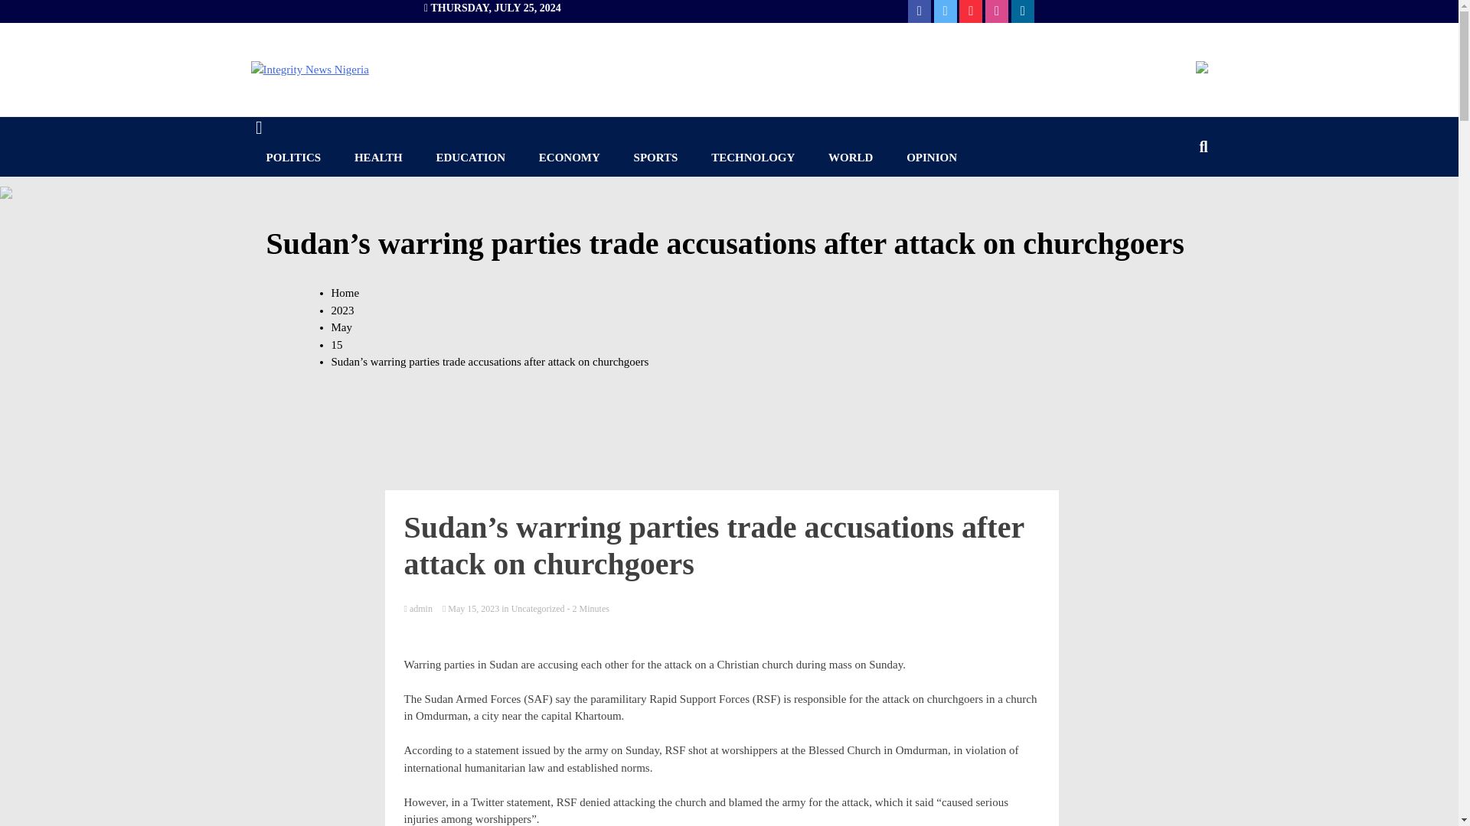 Image resolution: width=1470 pixels, height=826 pixels. I want to click on TECHNOLOGY, so click(752, 158).